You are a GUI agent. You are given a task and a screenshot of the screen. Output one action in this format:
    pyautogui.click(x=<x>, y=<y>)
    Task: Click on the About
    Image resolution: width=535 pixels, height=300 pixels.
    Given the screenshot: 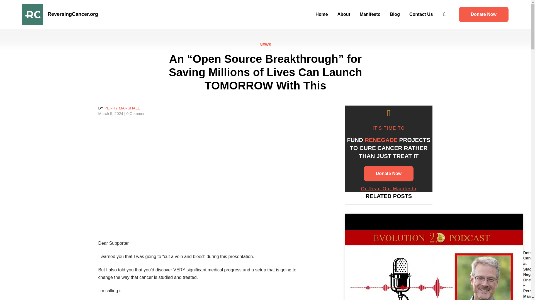 What is the action you would take?
    pyautogui.click(x=344, y=14)
    